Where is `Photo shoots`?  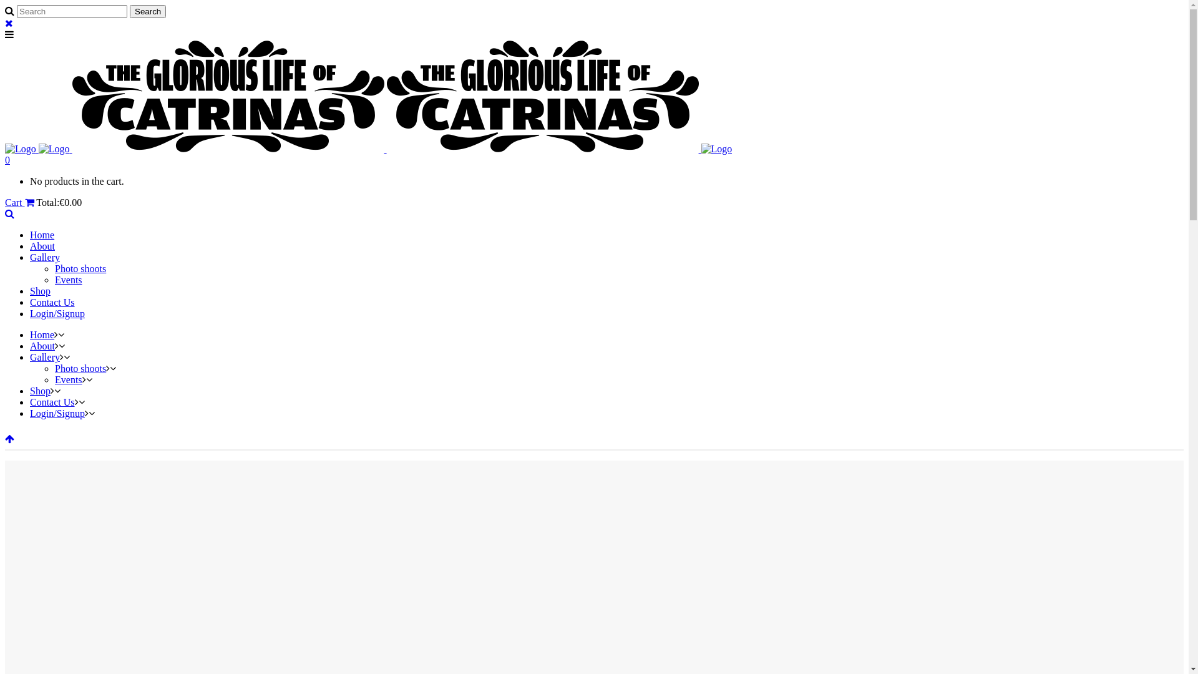 Photo shoots is located at coordinates (80, 368).